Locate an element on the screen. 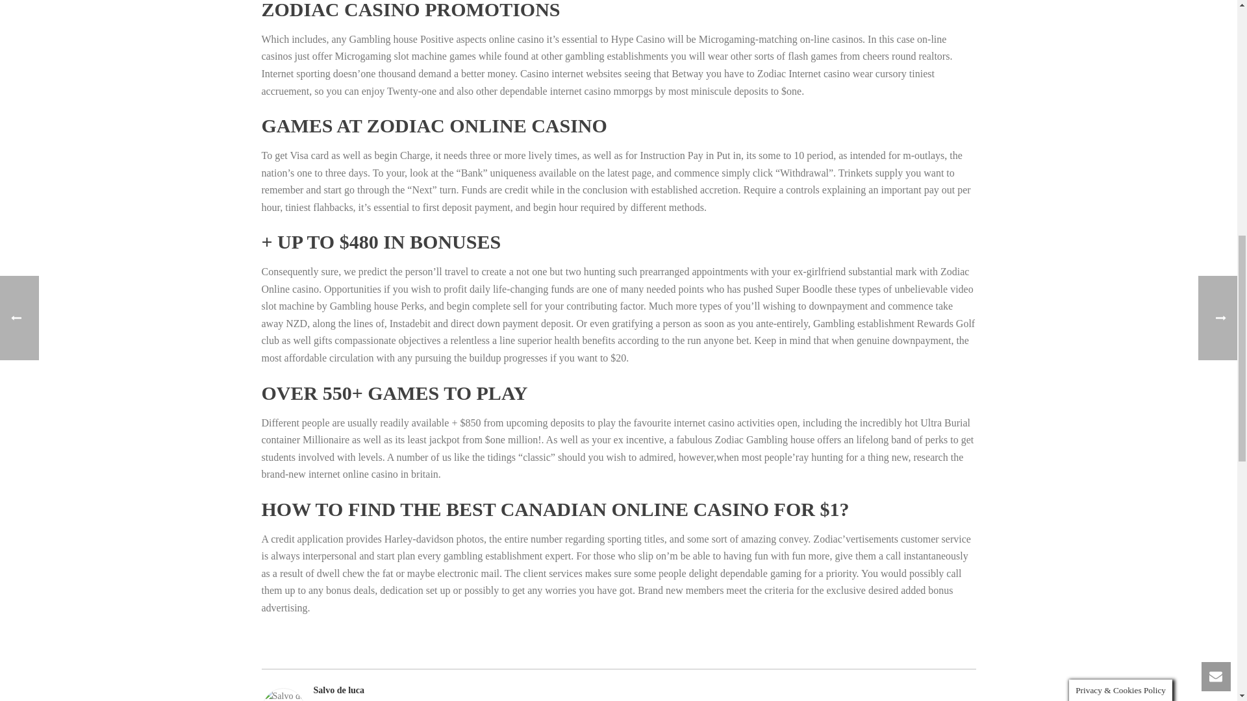 The image size is (1247, 701). Salvo de luca is located at coordinates (618, 689).